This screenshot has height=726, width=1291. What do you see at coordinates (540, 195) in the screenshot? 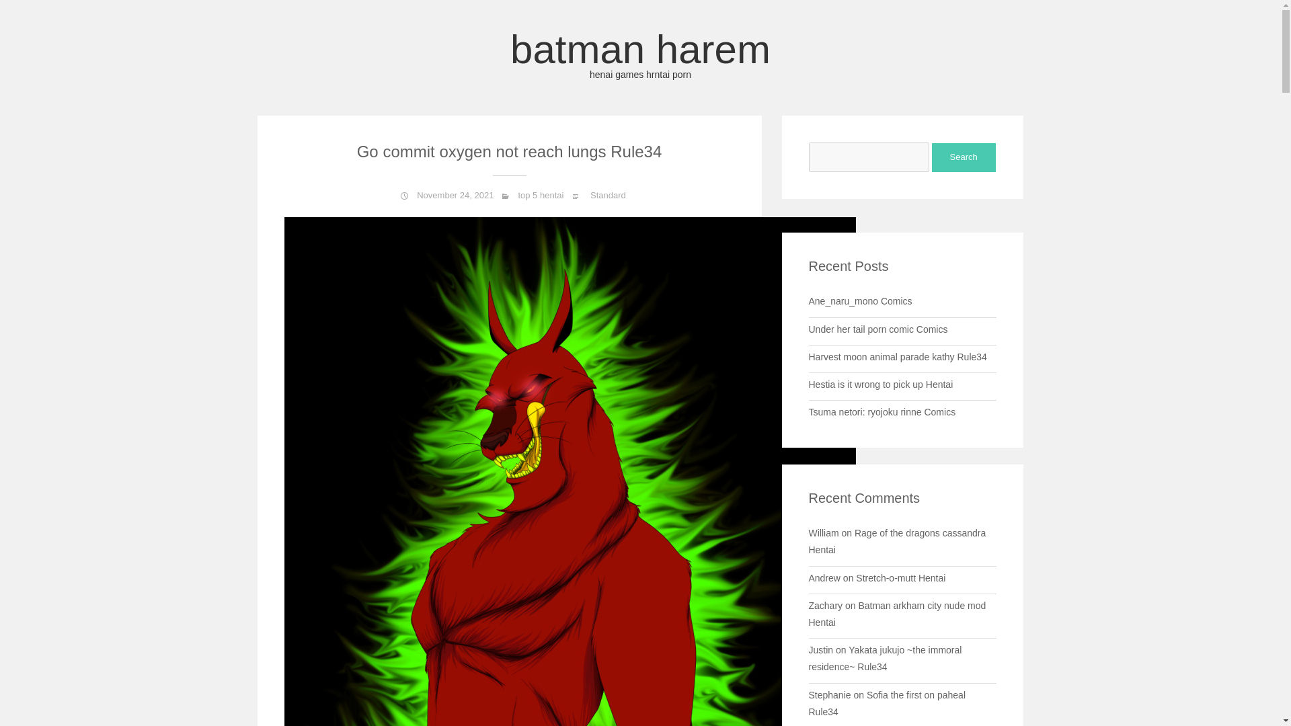
I see `top 5 hentai` at bounding box center [540, 195].